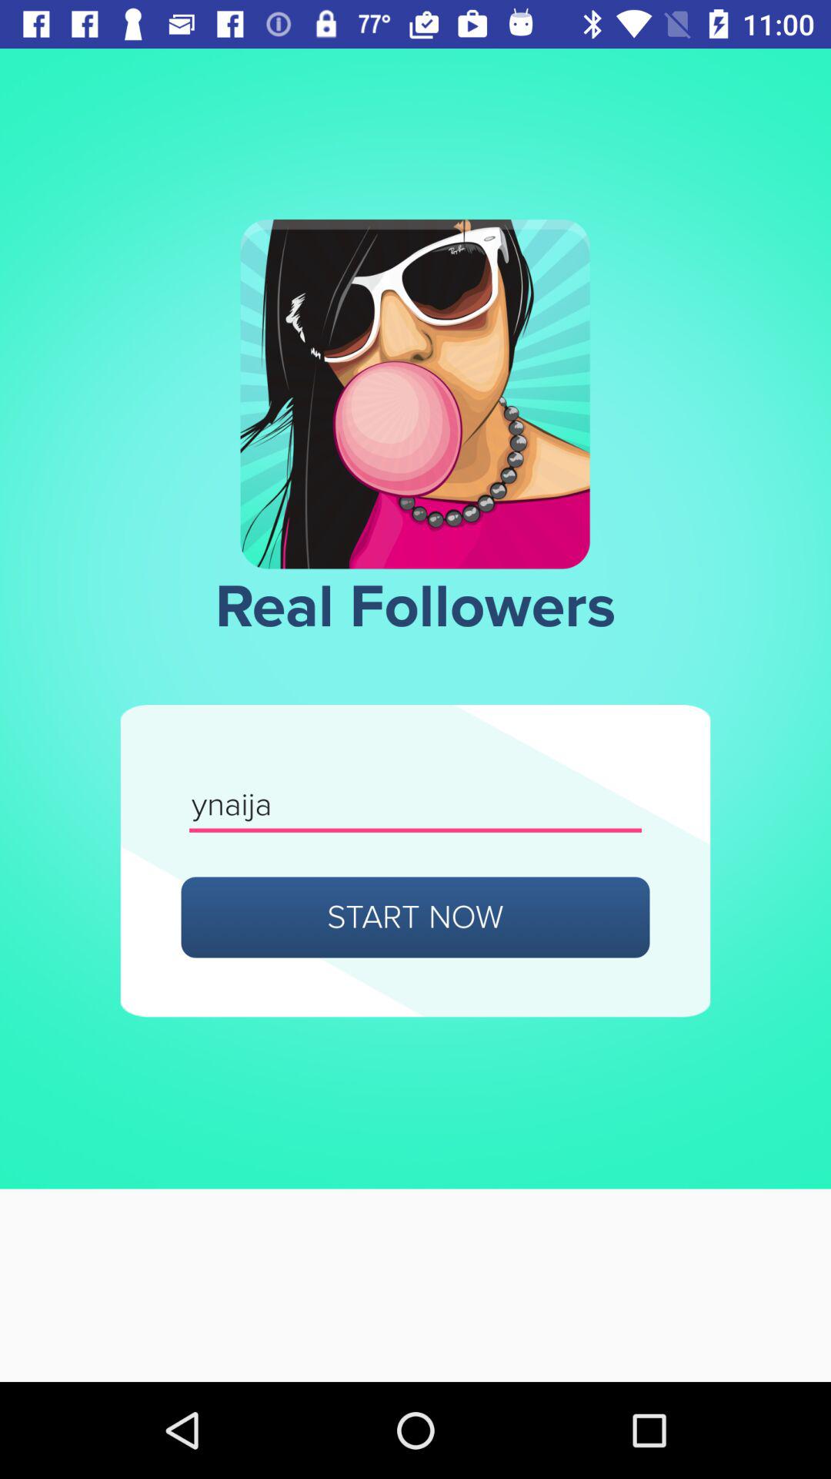  What do you see at coordinates (415, 806) in the screenshot?
I see `scroll to the ynaija icon` at bounding box center [415, 806].